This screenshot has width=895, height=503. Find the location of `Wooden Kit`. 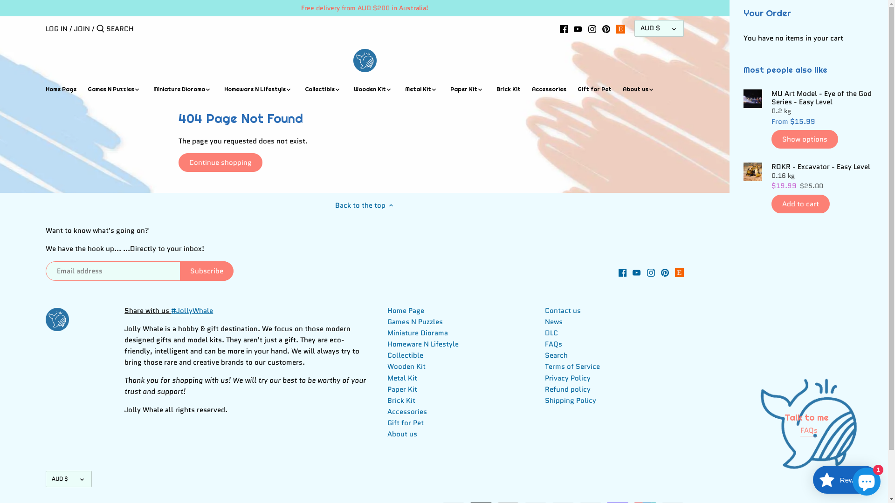

Wooden Kit is located at coordinates (370, 91).